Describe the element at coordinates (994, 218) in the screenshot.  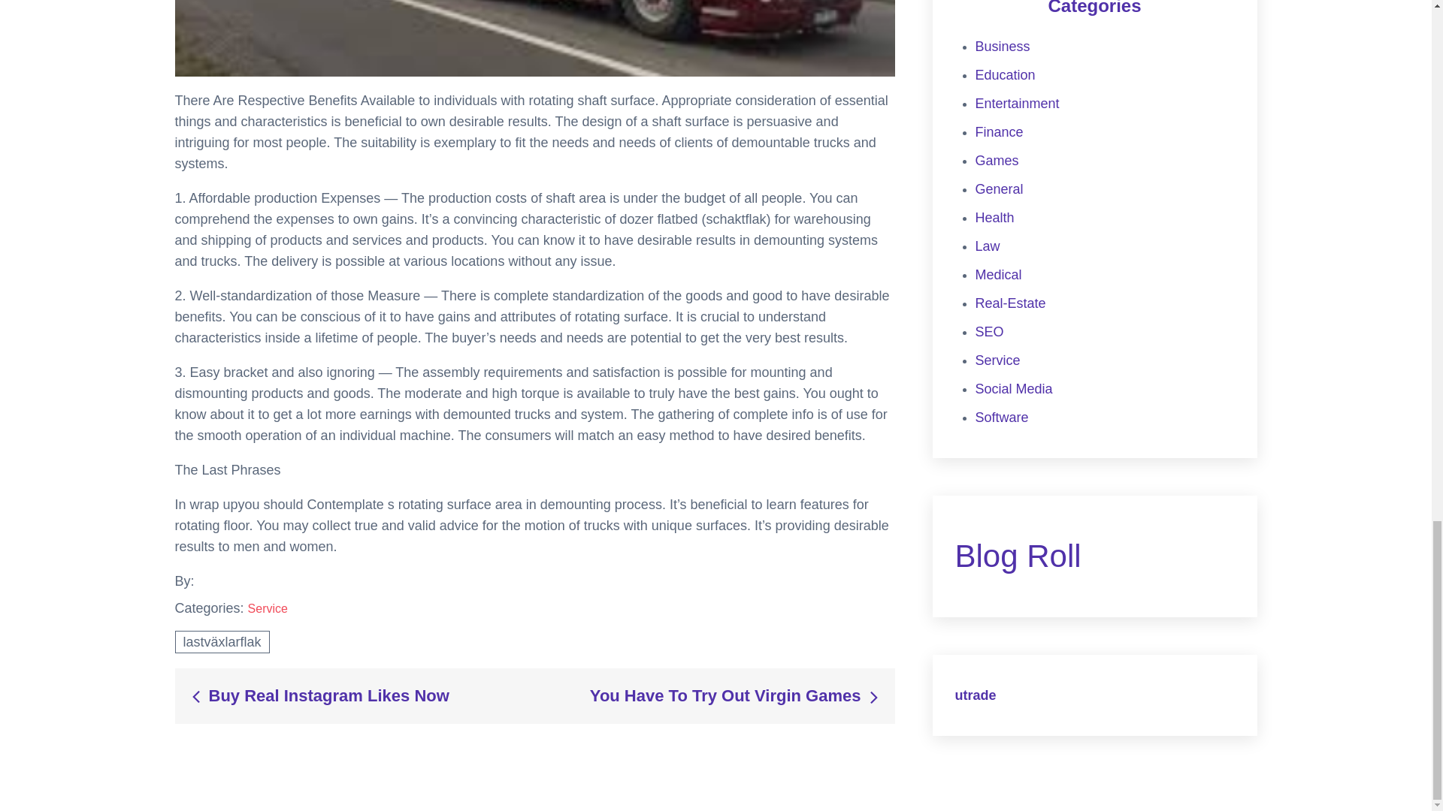
I see `Health` at that location.